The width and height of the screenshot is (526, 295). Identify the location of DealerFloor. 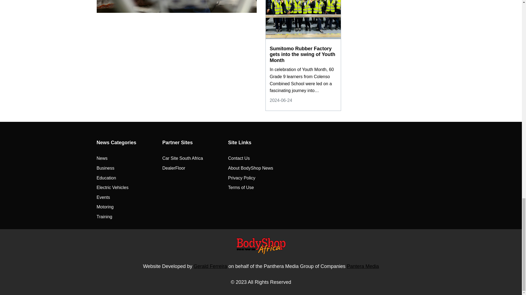
(173, 168).